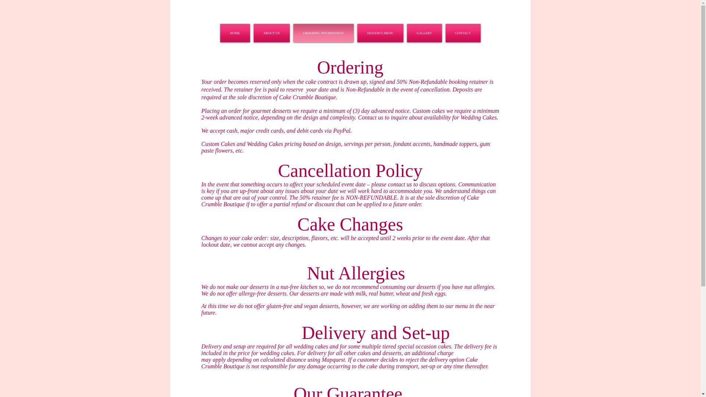  Describe the element at coordinates (461, 33) in the screenshot. I see `CONTACT` at that location.